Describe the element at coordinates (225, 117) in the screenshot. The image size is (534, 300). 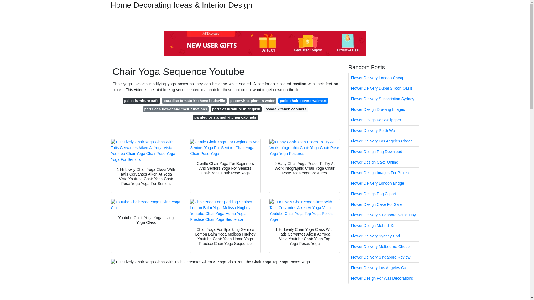
I see `painted or stained kitchen cabinets` at that location.